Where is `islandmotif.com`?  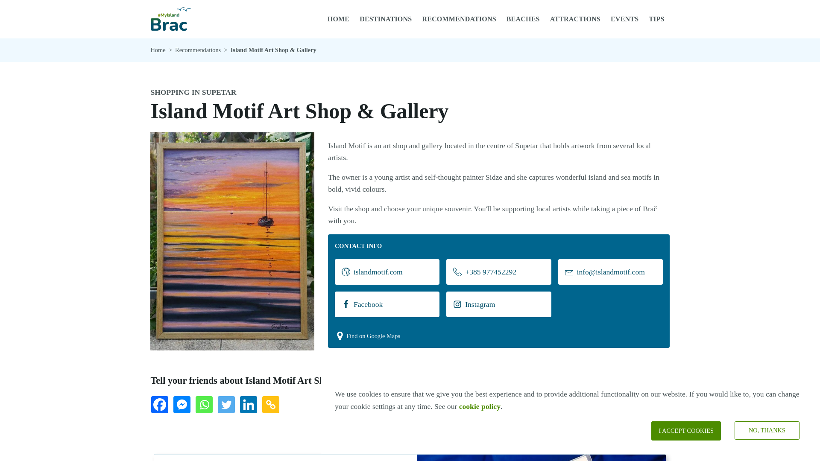
islandmotif.com is located at coordinates (387, 271).